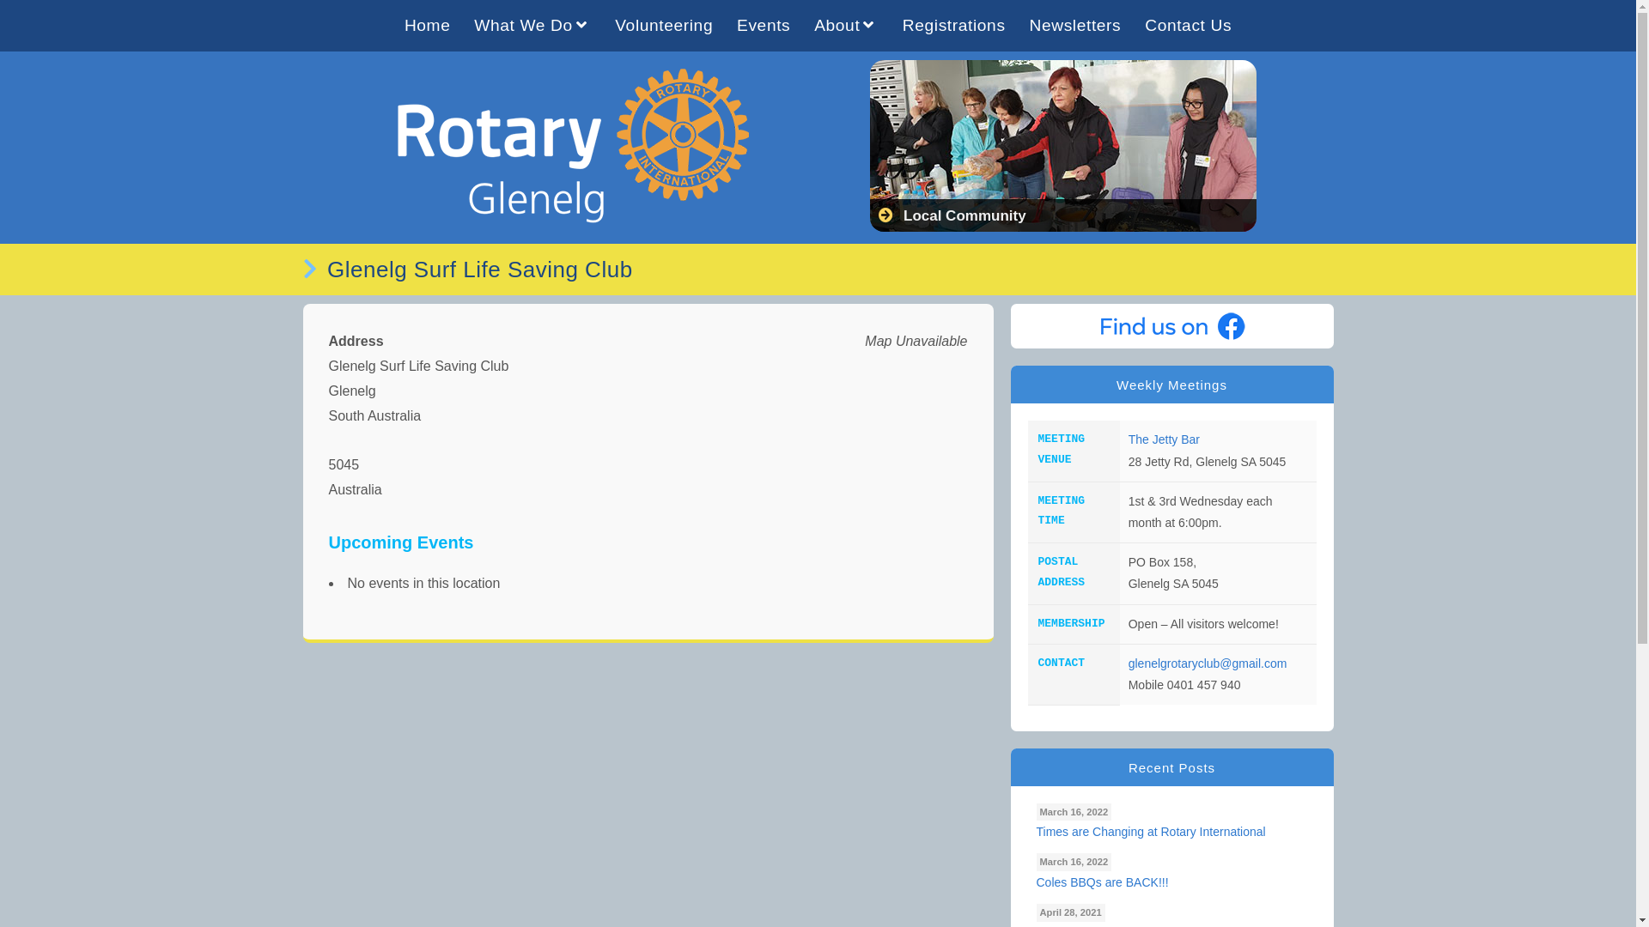 The height and width of the screenshot is (927, 1649). I want to click on What We Do, so click(532, 26).